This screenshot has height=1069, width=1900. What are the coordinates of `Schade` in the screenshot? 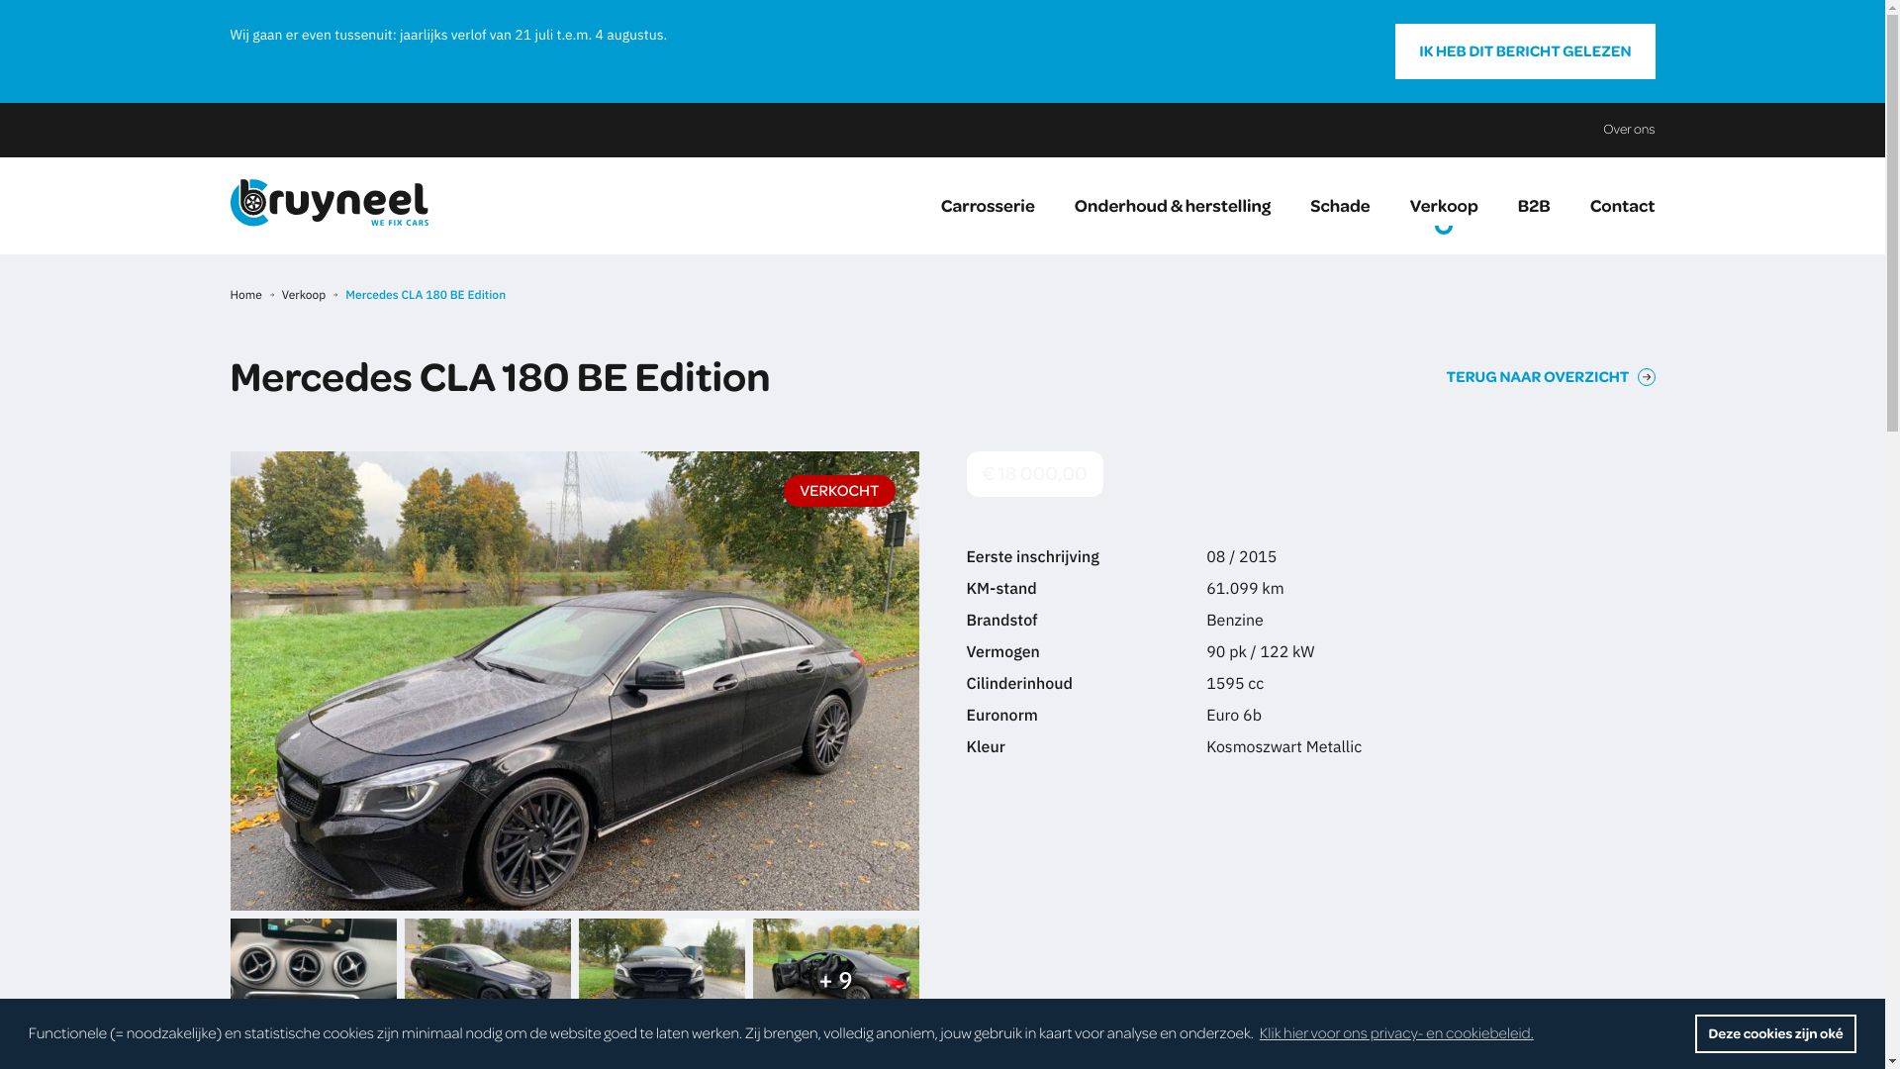 It's located at (1340, 206).